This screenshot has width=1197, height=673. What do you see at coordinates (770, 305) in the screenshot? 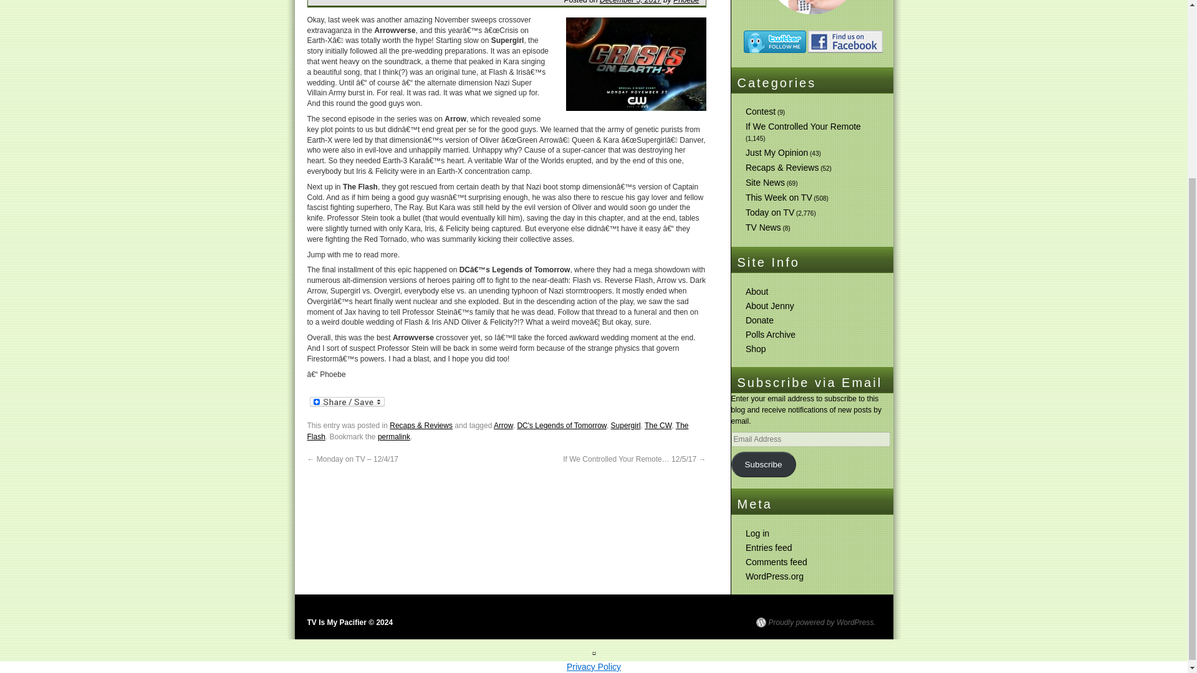
I see `About Jenny` at bounding box center [770, 305].